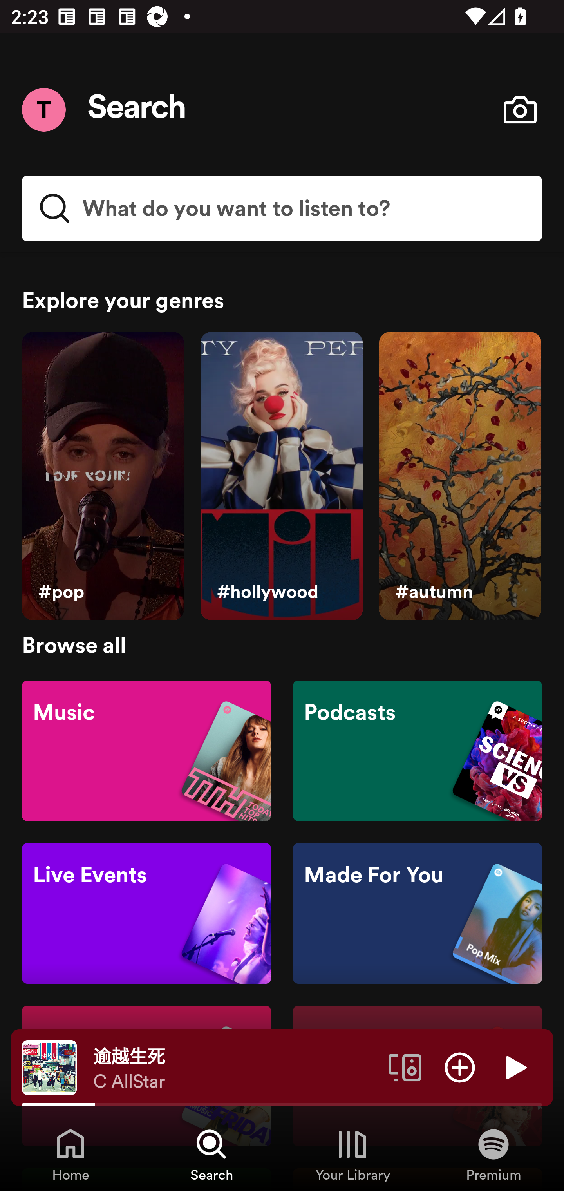 This screenshot has width=564, height=1191. I want to click on The cover art of the currently playing track, so click(49, 1067).